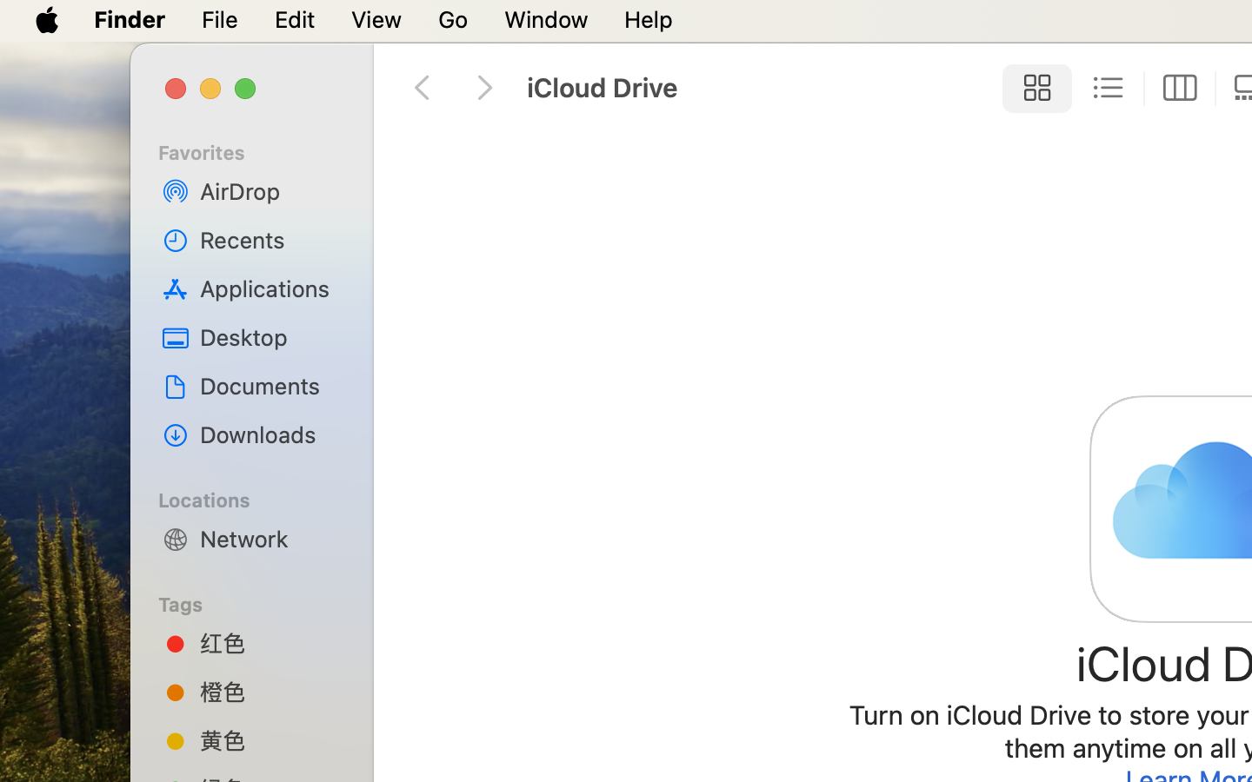 This screenshot has height=782, width=1252. Describe the element at coordinates (270, 643) in the screenshot. I see `红色` at that location.